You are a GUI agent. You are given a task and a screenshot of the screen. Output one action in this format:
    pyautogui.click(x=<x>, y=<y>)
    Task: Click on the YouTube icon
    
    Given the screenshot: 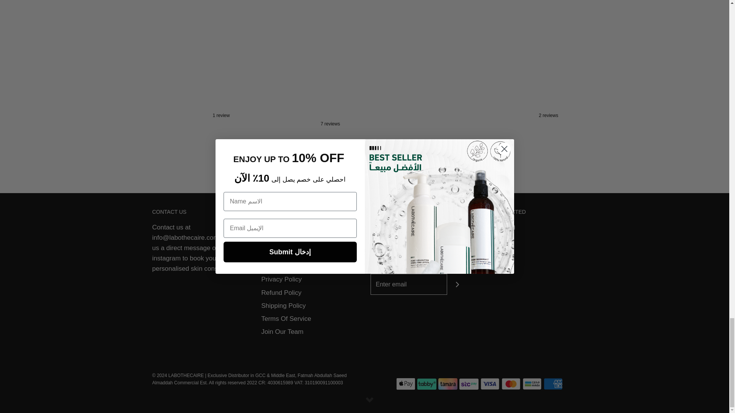 What is the action you would take?
    pyautogui.click(x=511, y=227)
    